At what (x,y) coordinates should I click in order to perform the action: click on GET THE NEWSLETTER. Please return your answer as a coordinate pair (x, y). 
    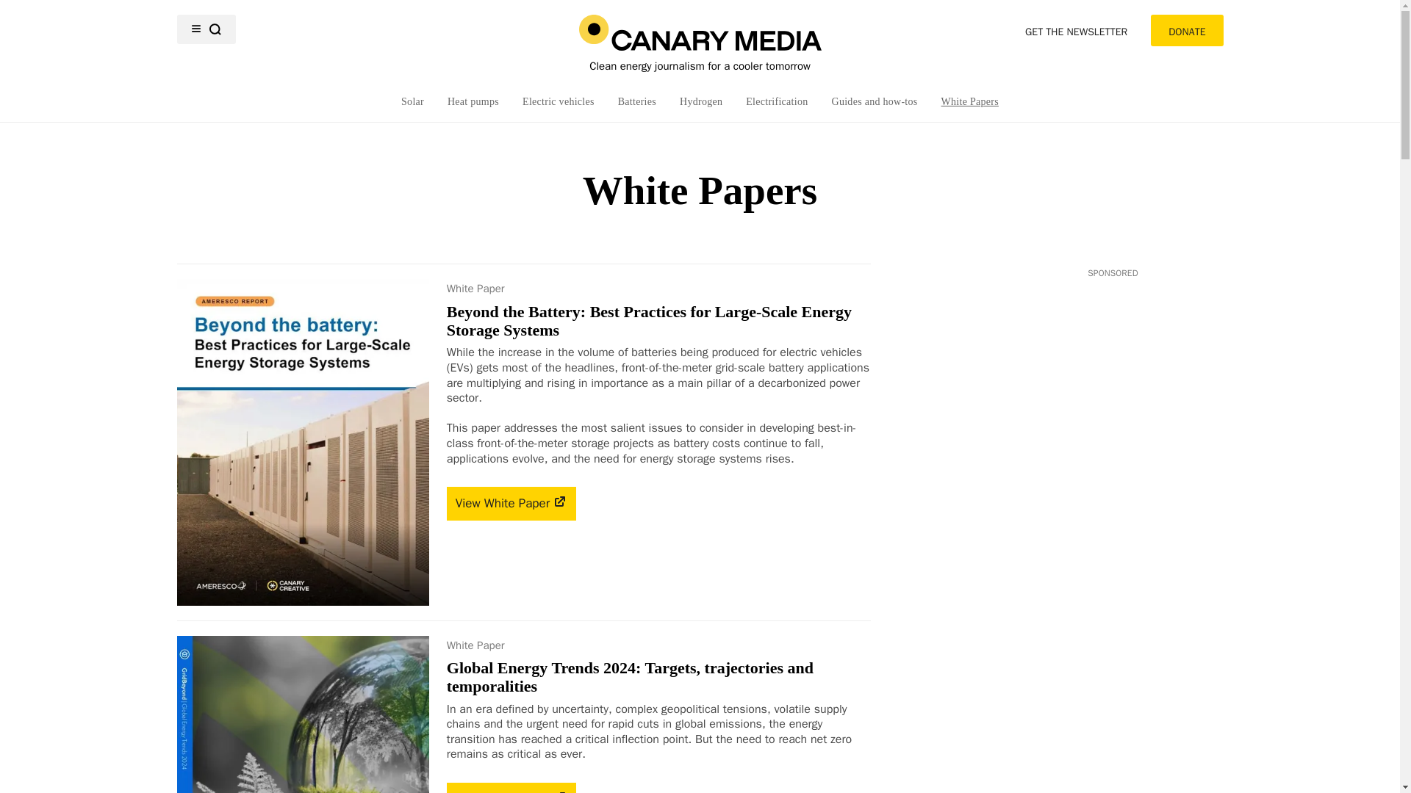
    Looking at the image, I should click on (1076, 30).